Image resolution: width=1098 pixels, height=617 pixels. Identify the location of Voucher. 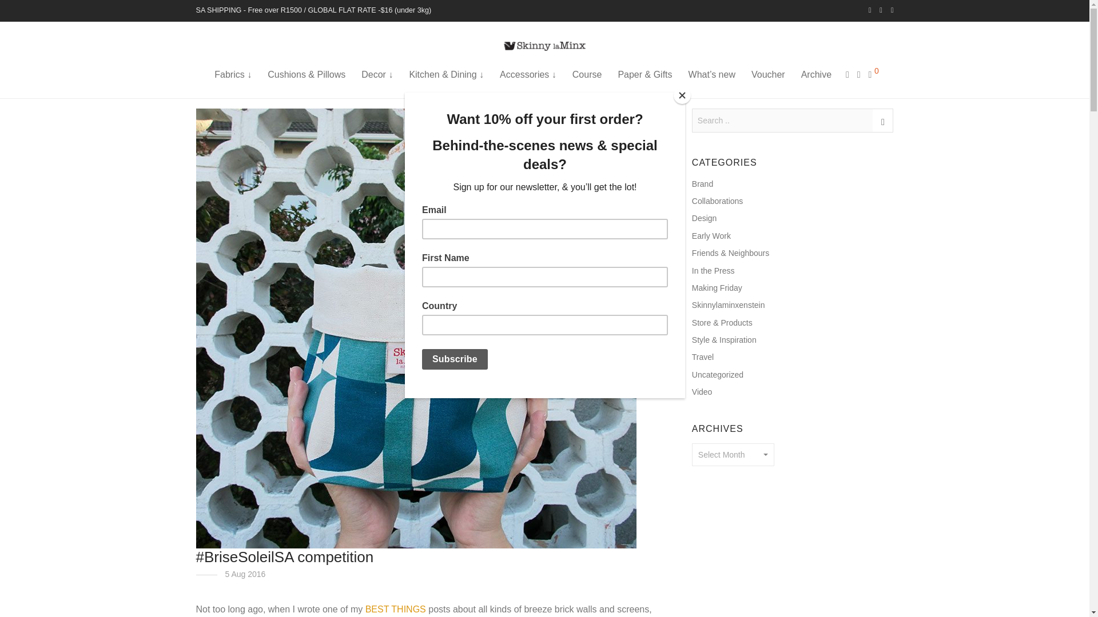
(767, 75).